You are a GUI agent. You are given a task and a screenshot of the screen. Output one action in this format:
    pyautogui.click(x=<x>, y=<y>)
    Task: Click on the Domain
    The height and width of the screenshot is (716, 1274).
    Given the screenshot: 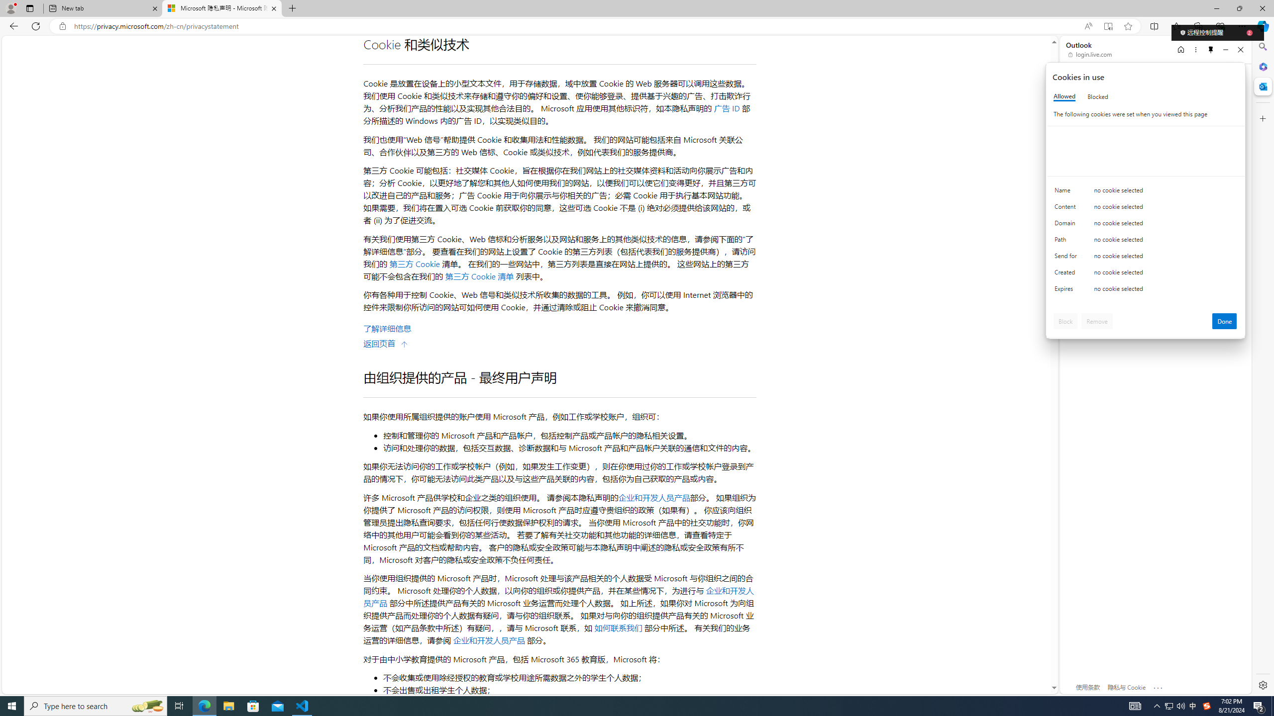 What is the action you would take?
    pyautogui.click(x=1067, y=225)
    